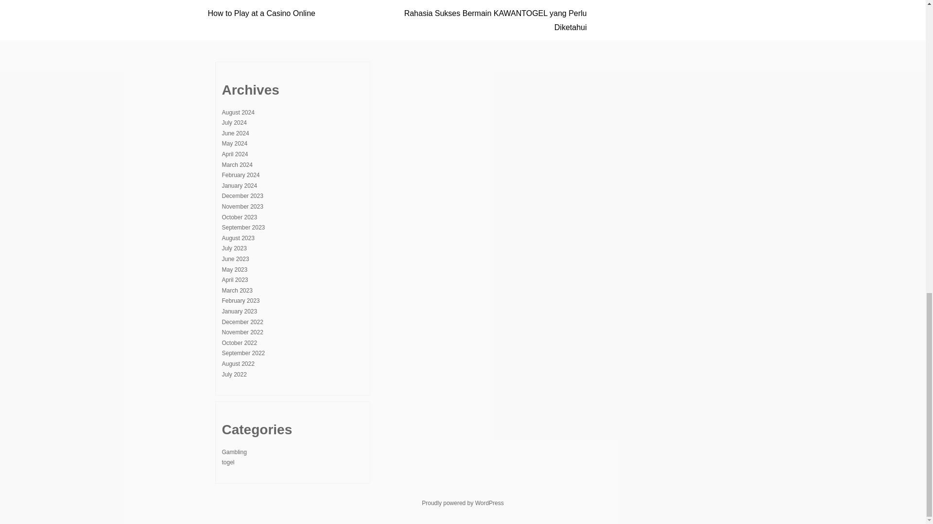 The width and height of the screenshot is (933, 524). I want to click on January 2024, so click(239, 185).